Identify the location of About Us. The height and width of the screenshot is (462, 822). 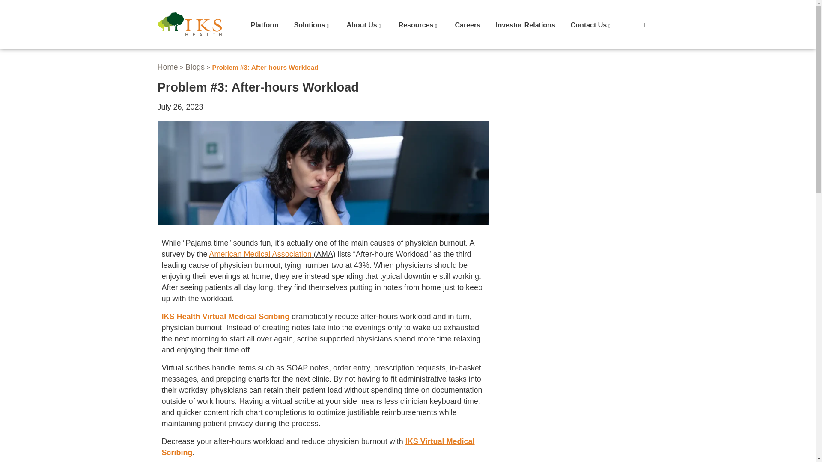
(365, 25).